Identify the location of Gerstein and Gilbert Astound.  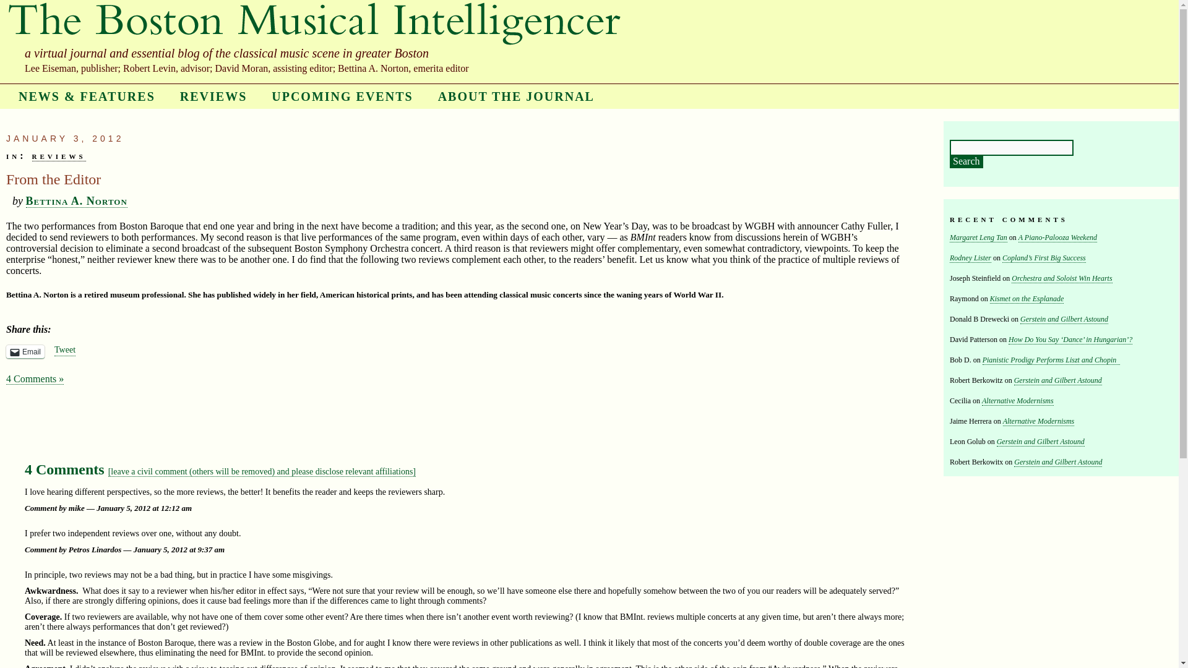
(1058, 461).